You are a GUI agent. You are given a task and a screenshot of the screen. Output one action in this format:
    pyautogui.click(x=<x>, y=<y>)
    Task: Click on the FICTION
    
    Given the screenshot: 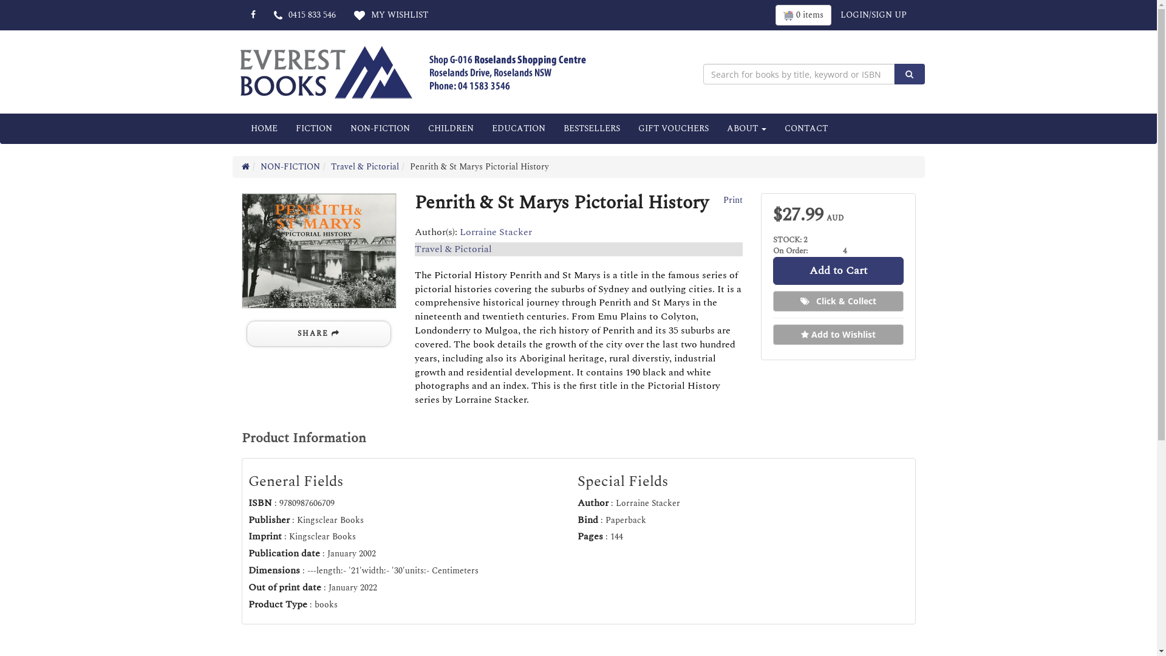 What is the action you would take?
    pyautogui.click(x=314, y=129)
    